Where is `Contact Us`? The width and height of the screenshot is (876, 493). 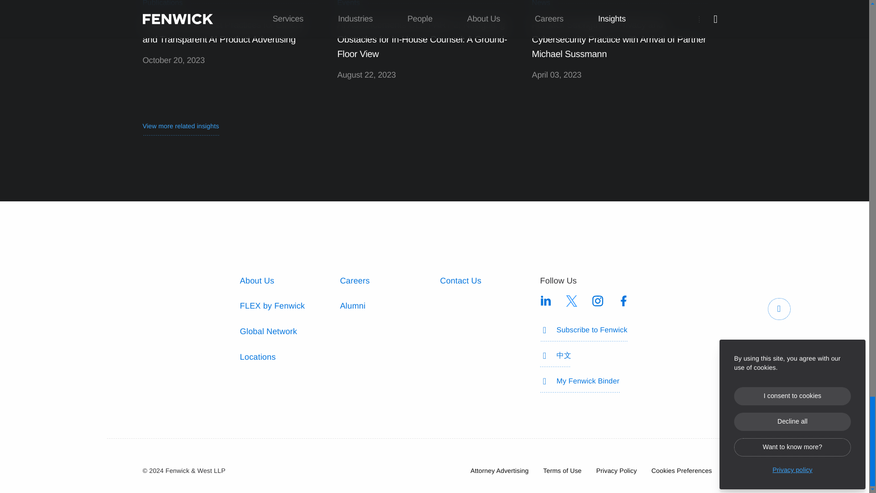 Contact Us is located at coordinates (460, 280).